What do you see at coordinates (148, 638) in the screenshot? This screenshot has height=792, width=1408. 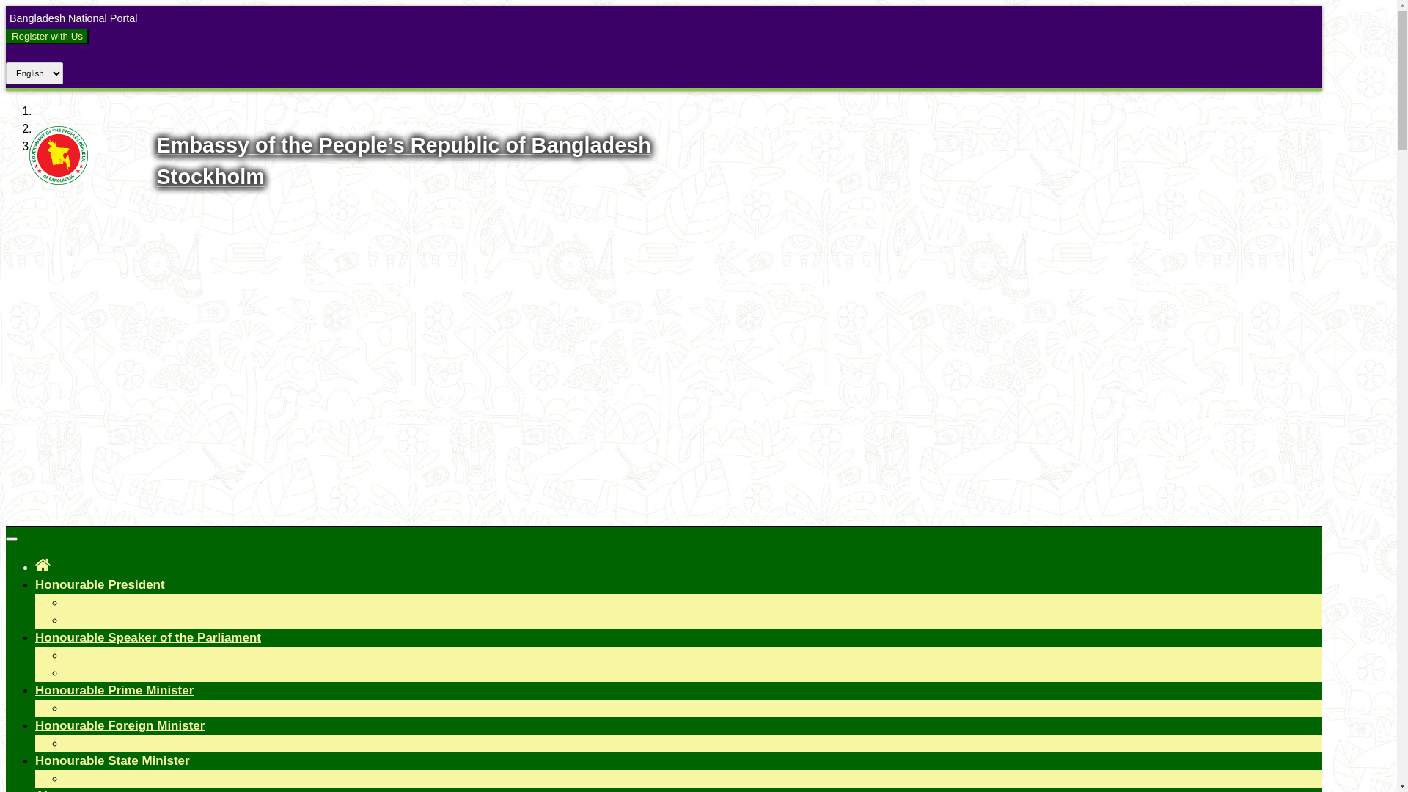 I see `Honourable Speaker of the Parliament` at bounding box center [148, 638].